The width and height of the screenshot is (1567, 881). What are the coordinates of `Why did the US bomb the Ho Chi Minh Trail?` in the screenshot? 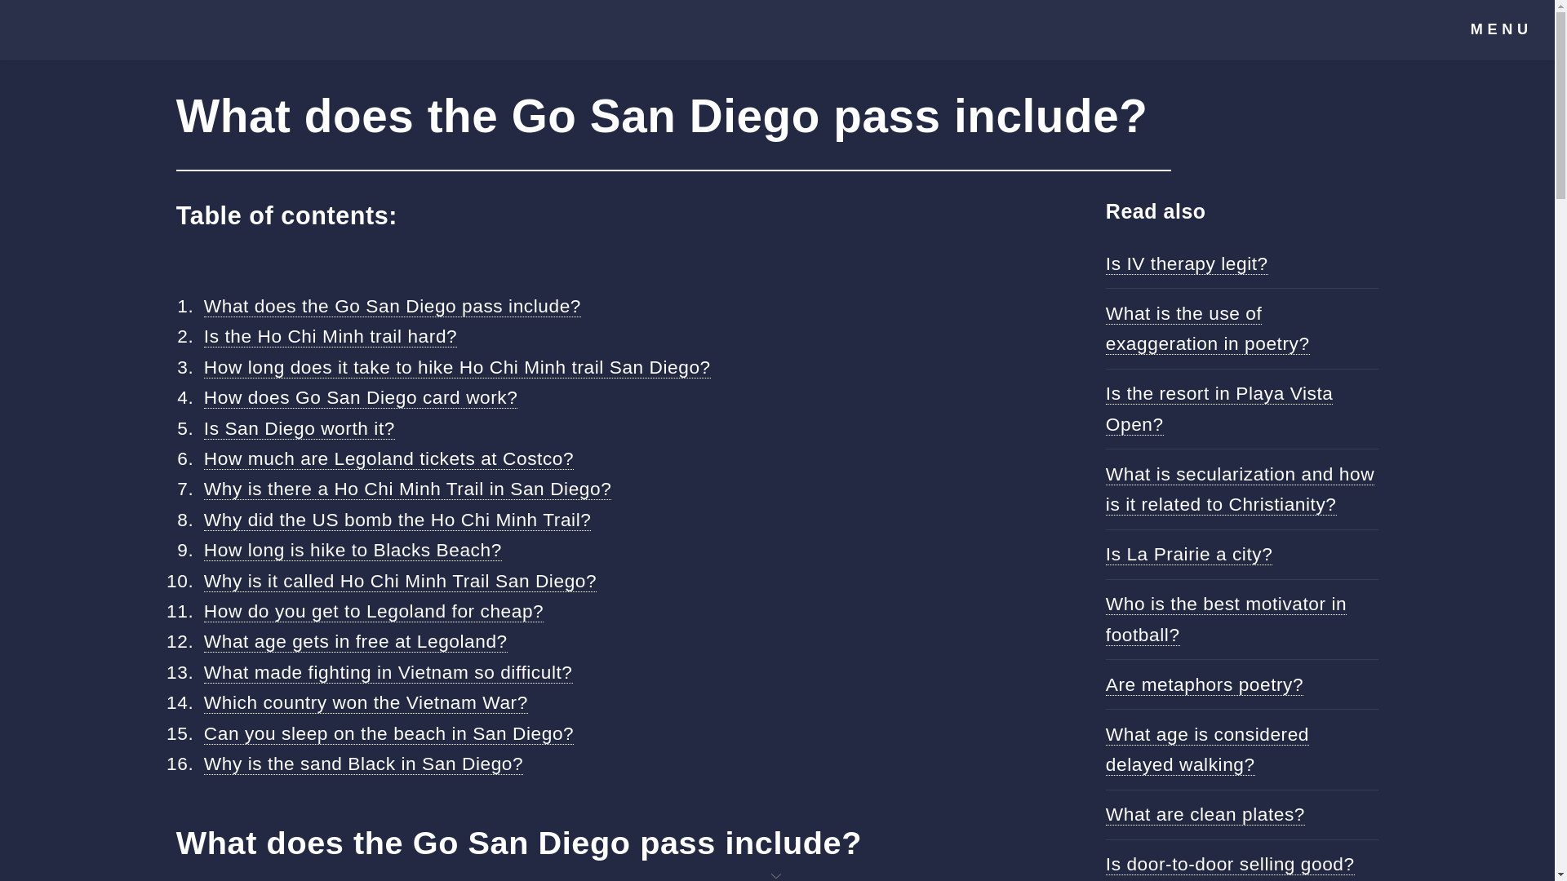 It's located at (397, 520).